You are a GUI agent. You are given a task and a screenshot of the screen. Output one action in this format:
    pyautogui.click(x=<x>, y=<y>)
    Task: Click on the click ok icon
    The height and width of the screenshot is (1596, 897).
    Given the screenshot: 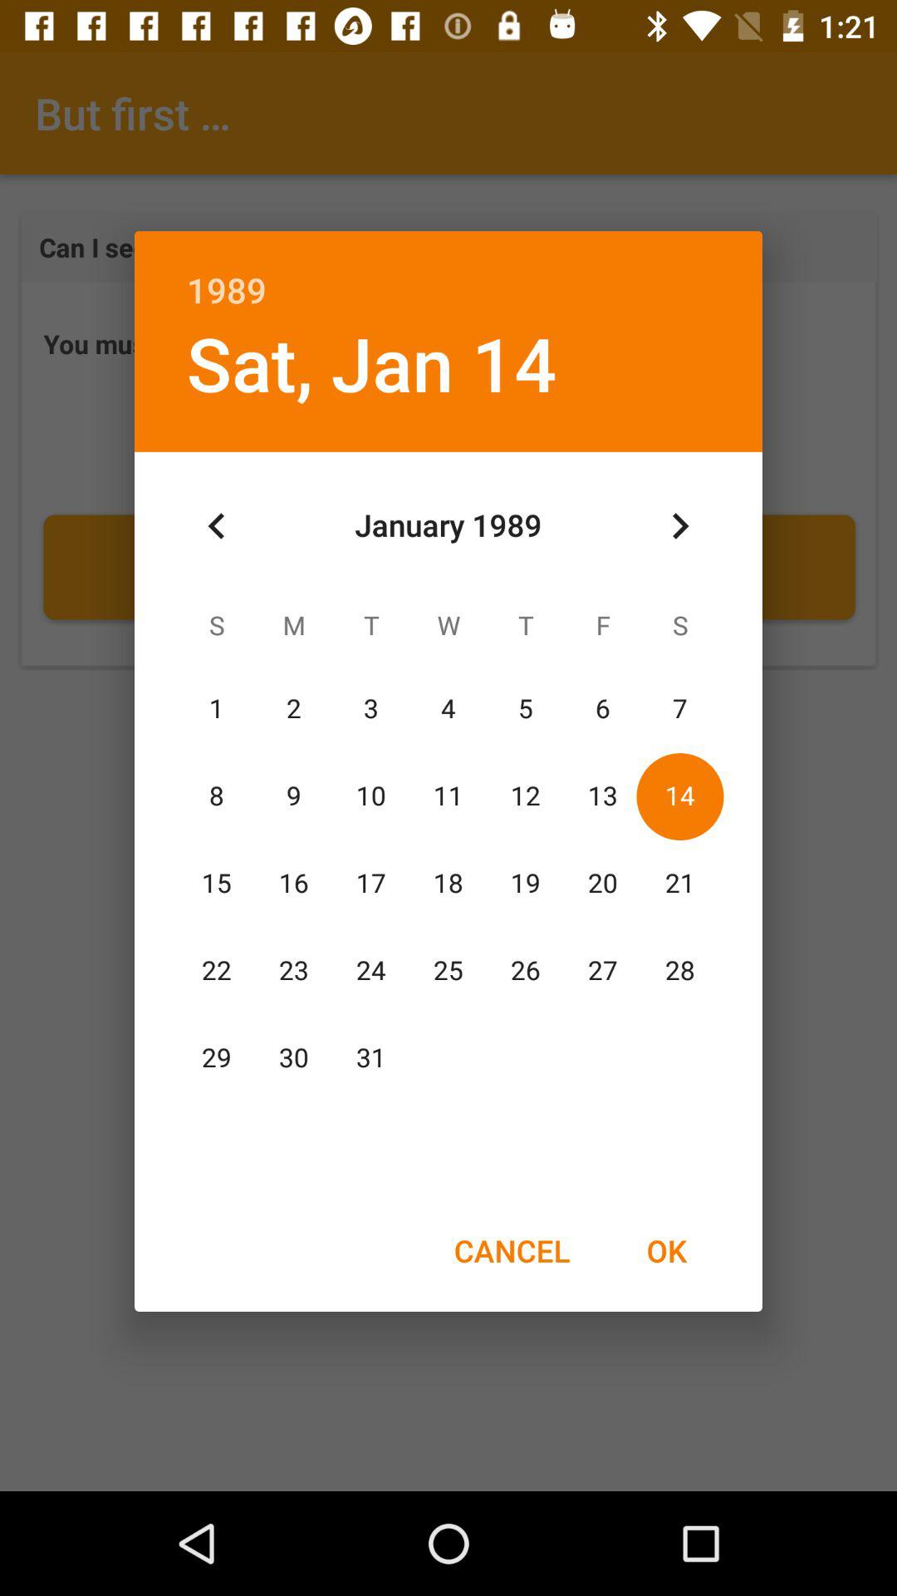 What is the action you would take?
    pyautogui.click(x=666, y=1250)
    